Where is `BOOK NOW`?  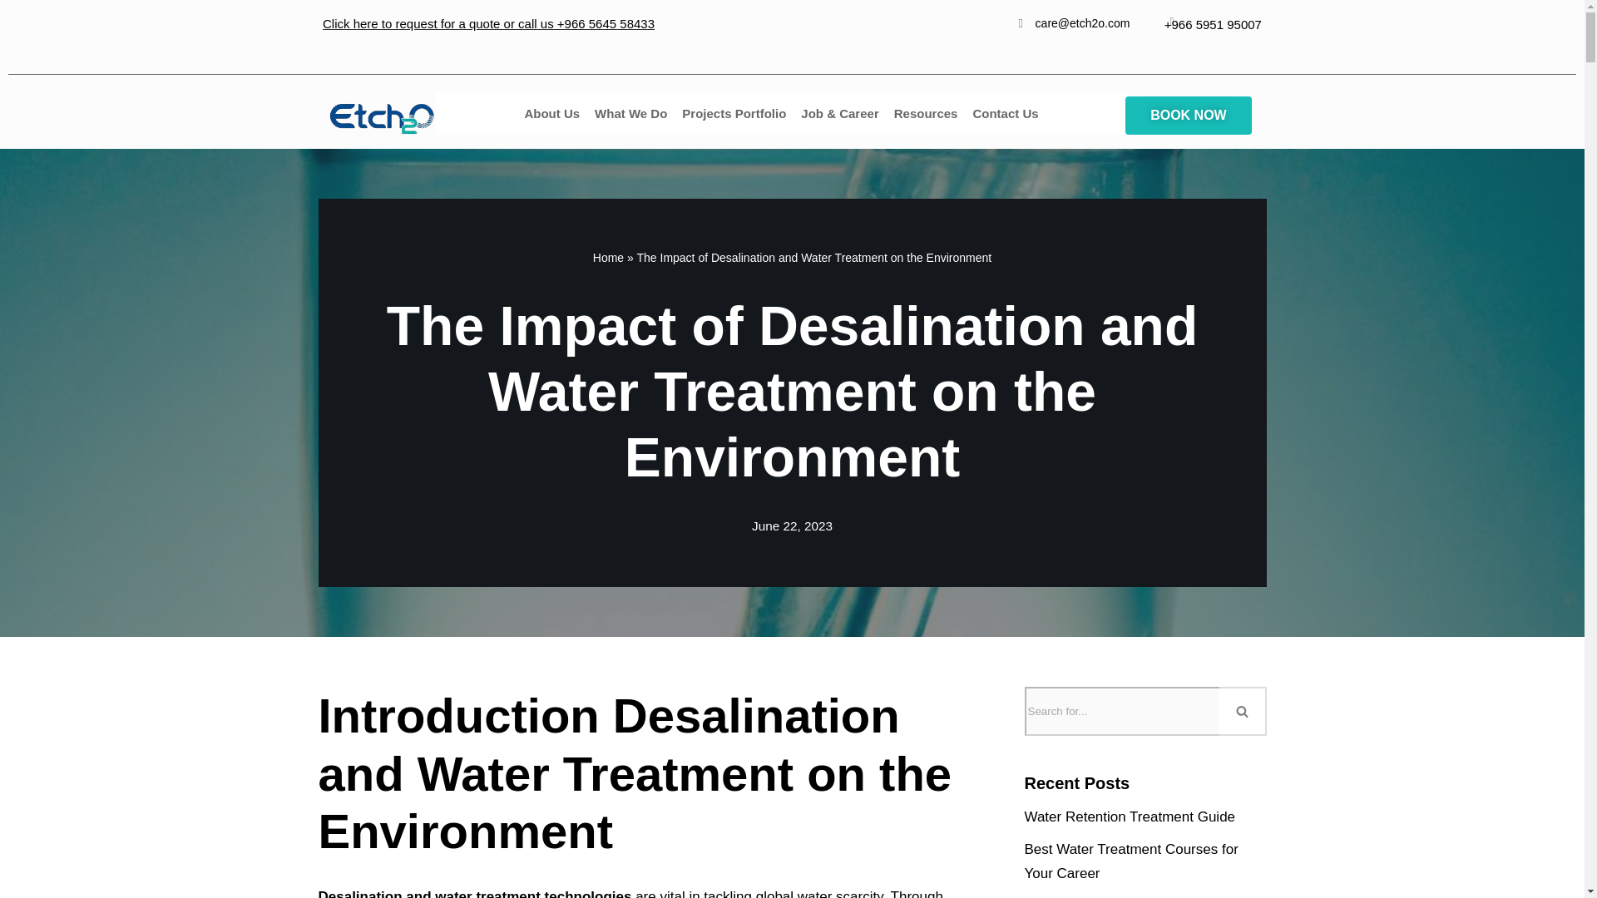 BOOK NOW is located at coordinates (1189, 115).